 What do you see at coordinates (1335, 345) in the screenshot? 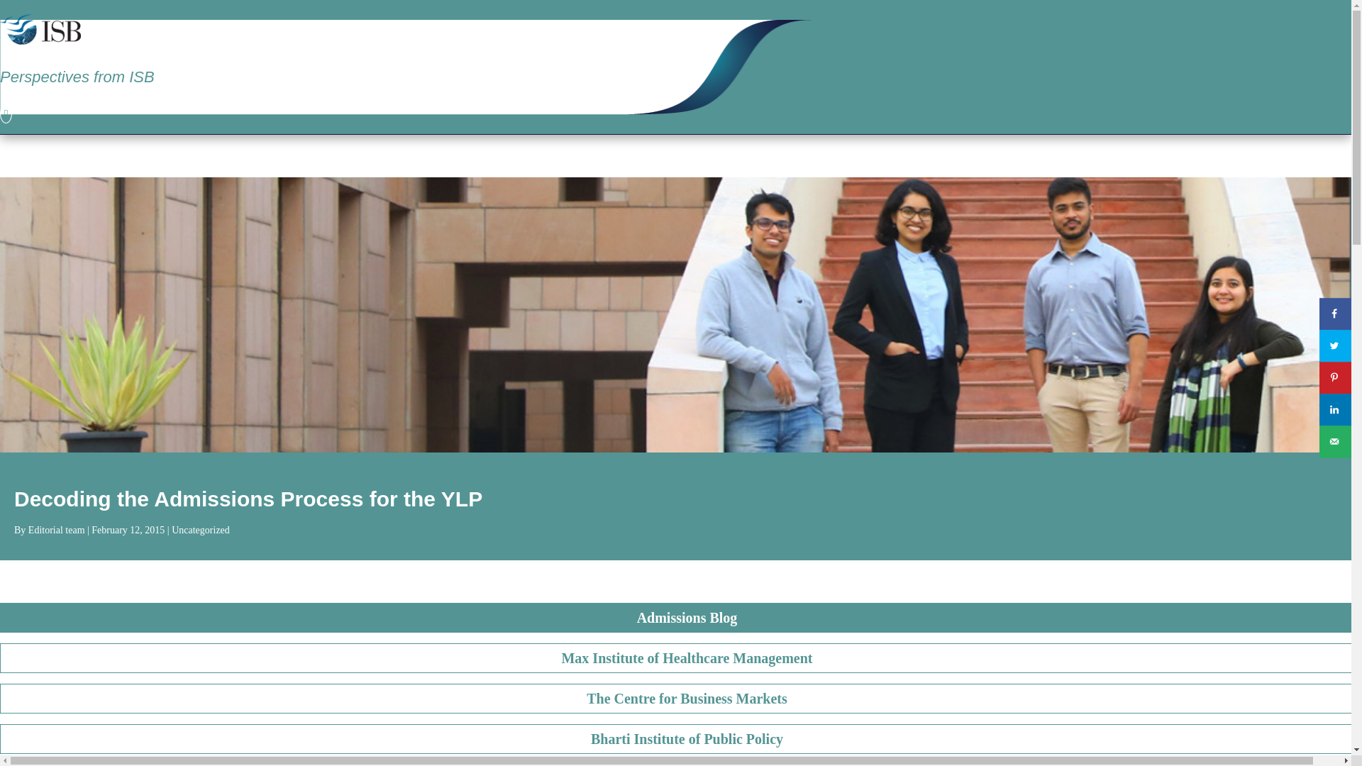
I see `Share on Twitter` at bounding box center [1335, 345].